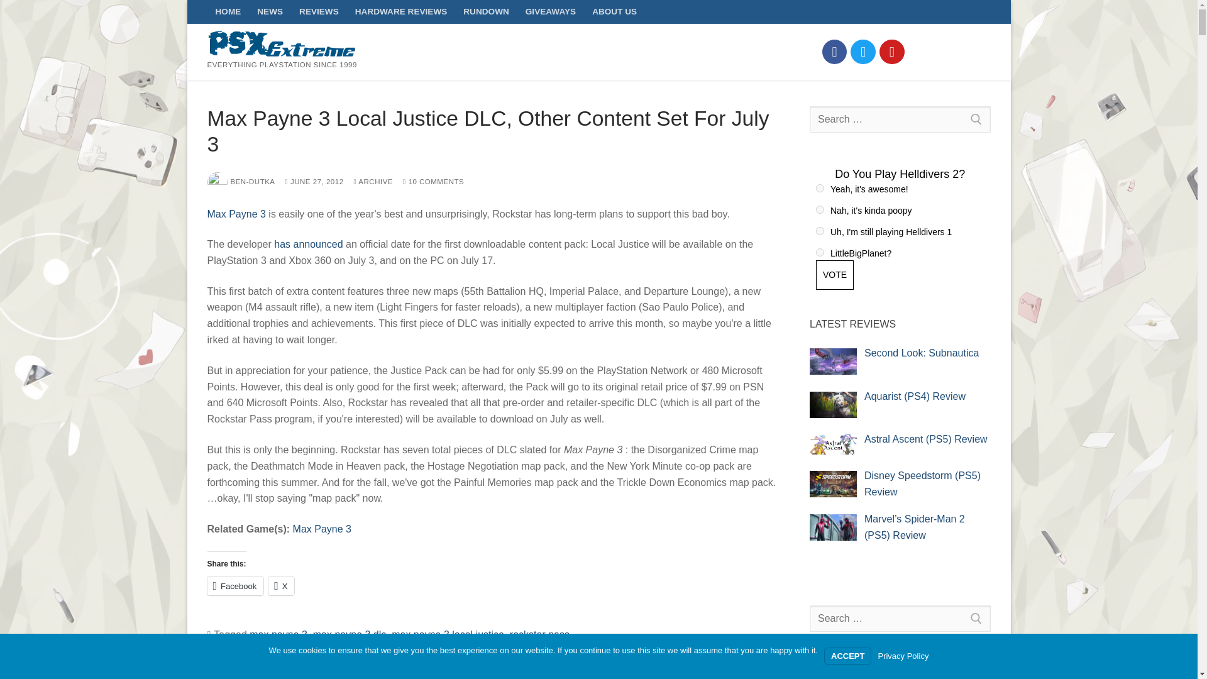 Image resolution: width=1207 pixels, height=679 pixels. Describe the element at coordinates (241, 181) in the screenshot. I see `BEN-DUTKA` at that location.